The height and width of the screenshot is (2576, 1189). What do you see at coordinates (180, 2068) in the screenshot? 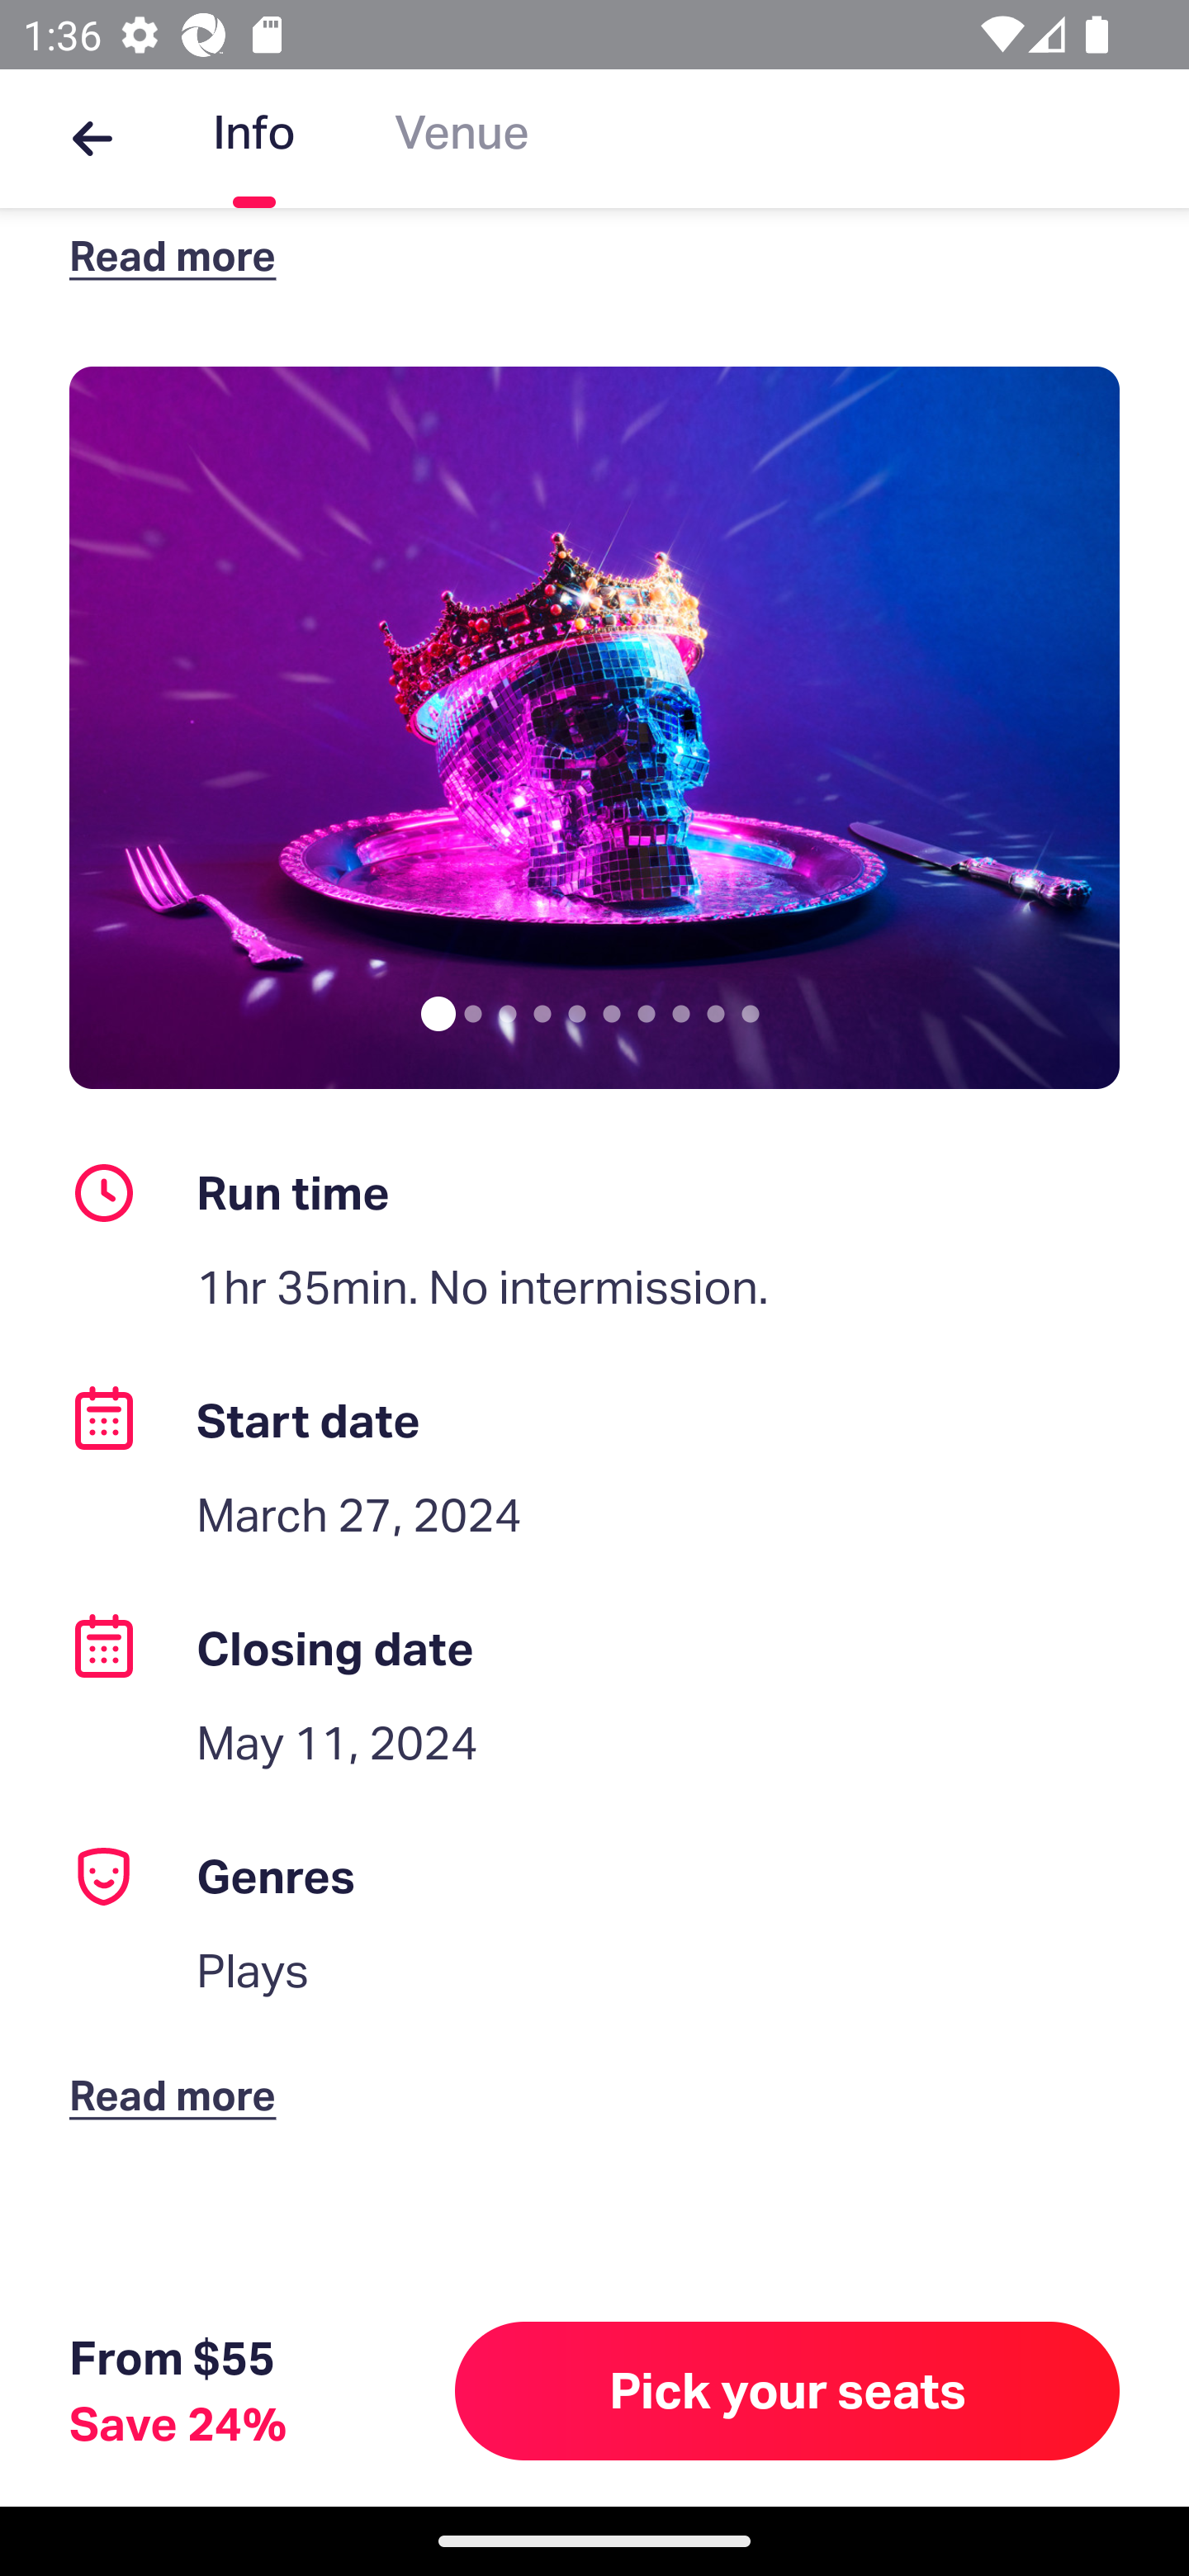
I see `Read more` at bounding box center [180, 2068].